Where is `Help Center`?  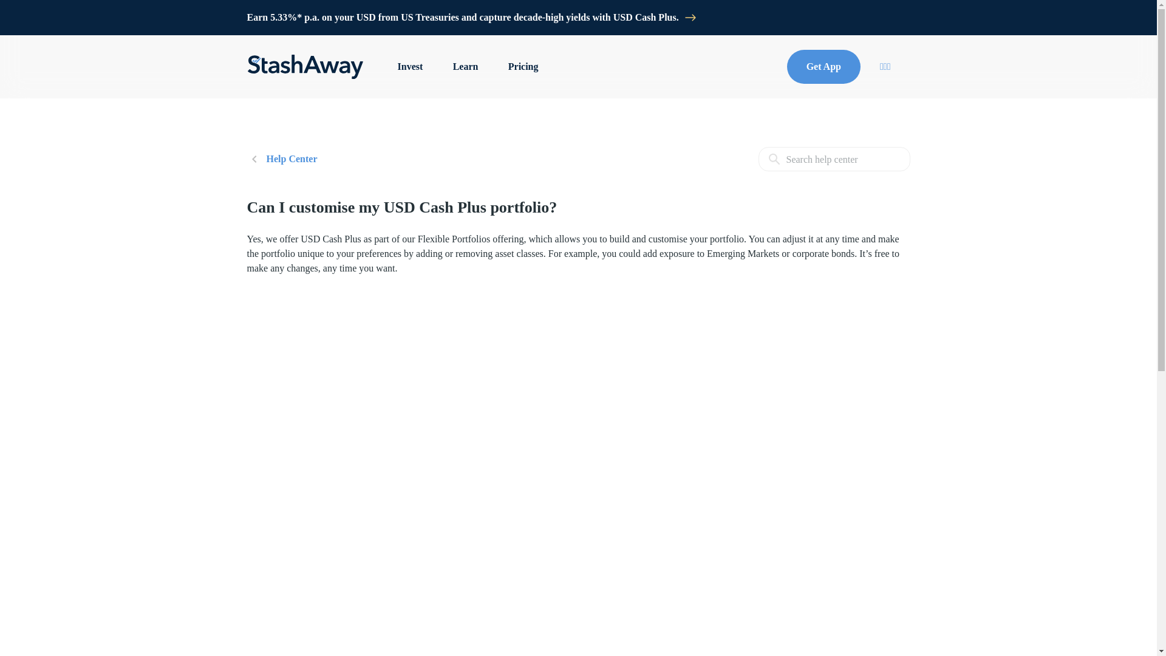
Help Center is located at coordinates (282, 159).